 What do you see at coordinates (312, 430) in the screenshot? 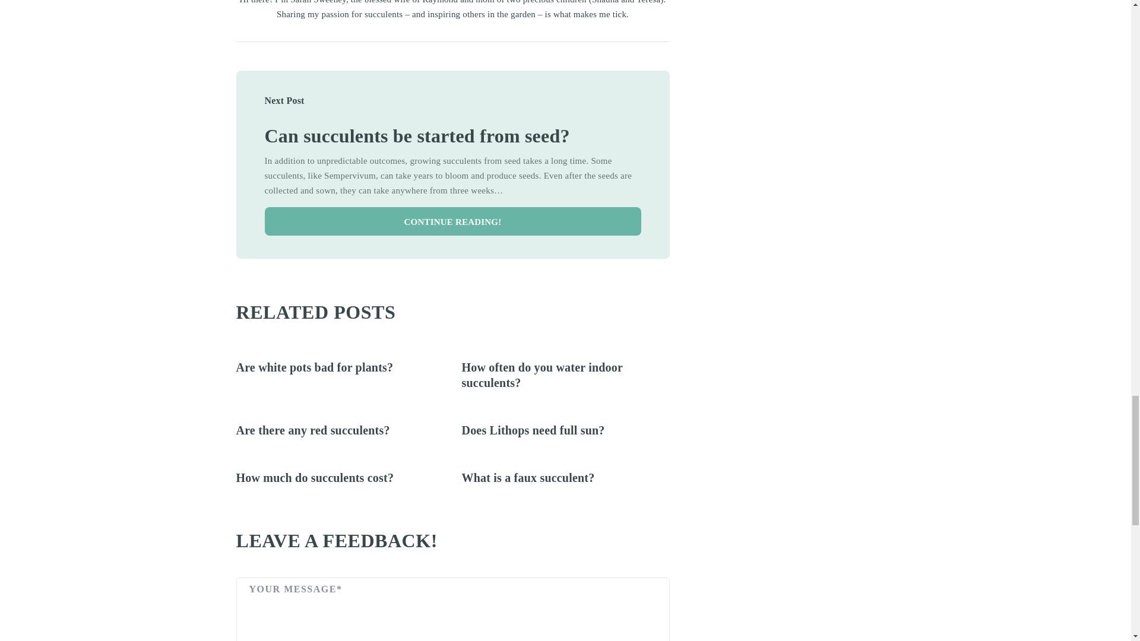
I see `Are there any red succulents?` at bounding box center [312, 430].